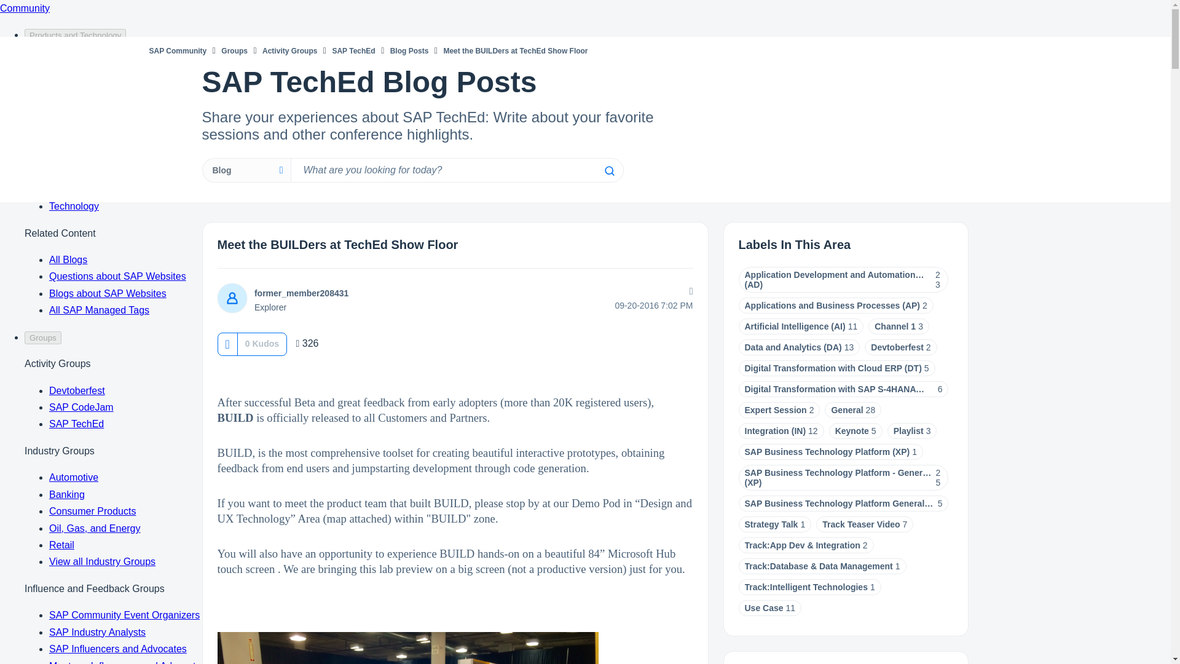 The width and height of the screenshot is (1180, 664). I want to click on Activity Groups, so click(289, 50).